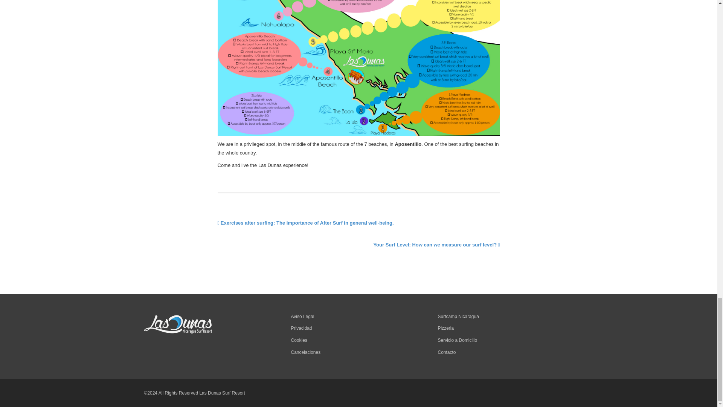  What do you see at coordinates (302, 316) in the screenshot?
I see `Aviso Legal` at bounding box center [302, 316].